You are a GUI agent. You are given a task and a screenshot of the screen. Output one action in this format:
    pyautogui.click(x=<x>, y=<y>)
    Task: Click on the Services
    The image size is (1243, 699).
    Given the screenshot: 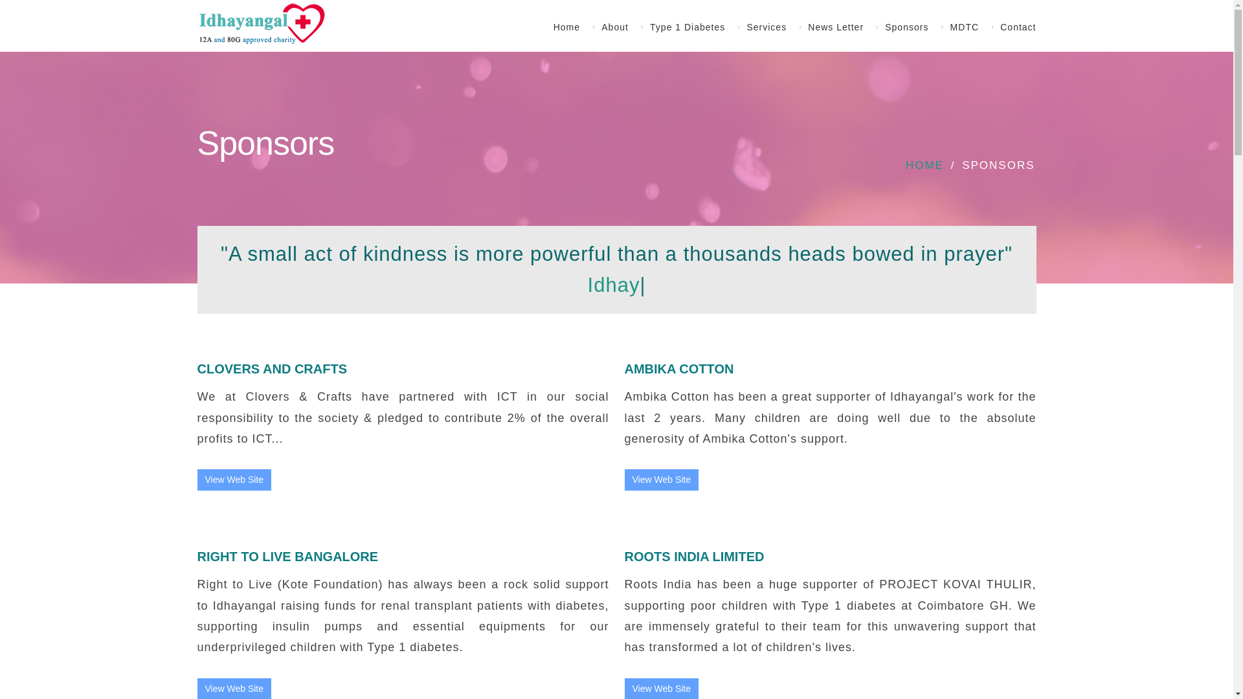 What is the action you would take?
    pyautogui.click(x=770, y=27)
    